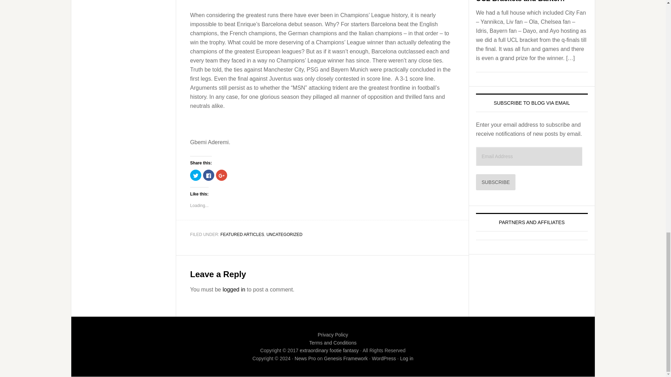 Image resolution: width=671 pixels, height=377 pixels. What do you see at coordinates (496, 182) in the screenshot?
I see `Subscribe` at bounding box center [496, 182].